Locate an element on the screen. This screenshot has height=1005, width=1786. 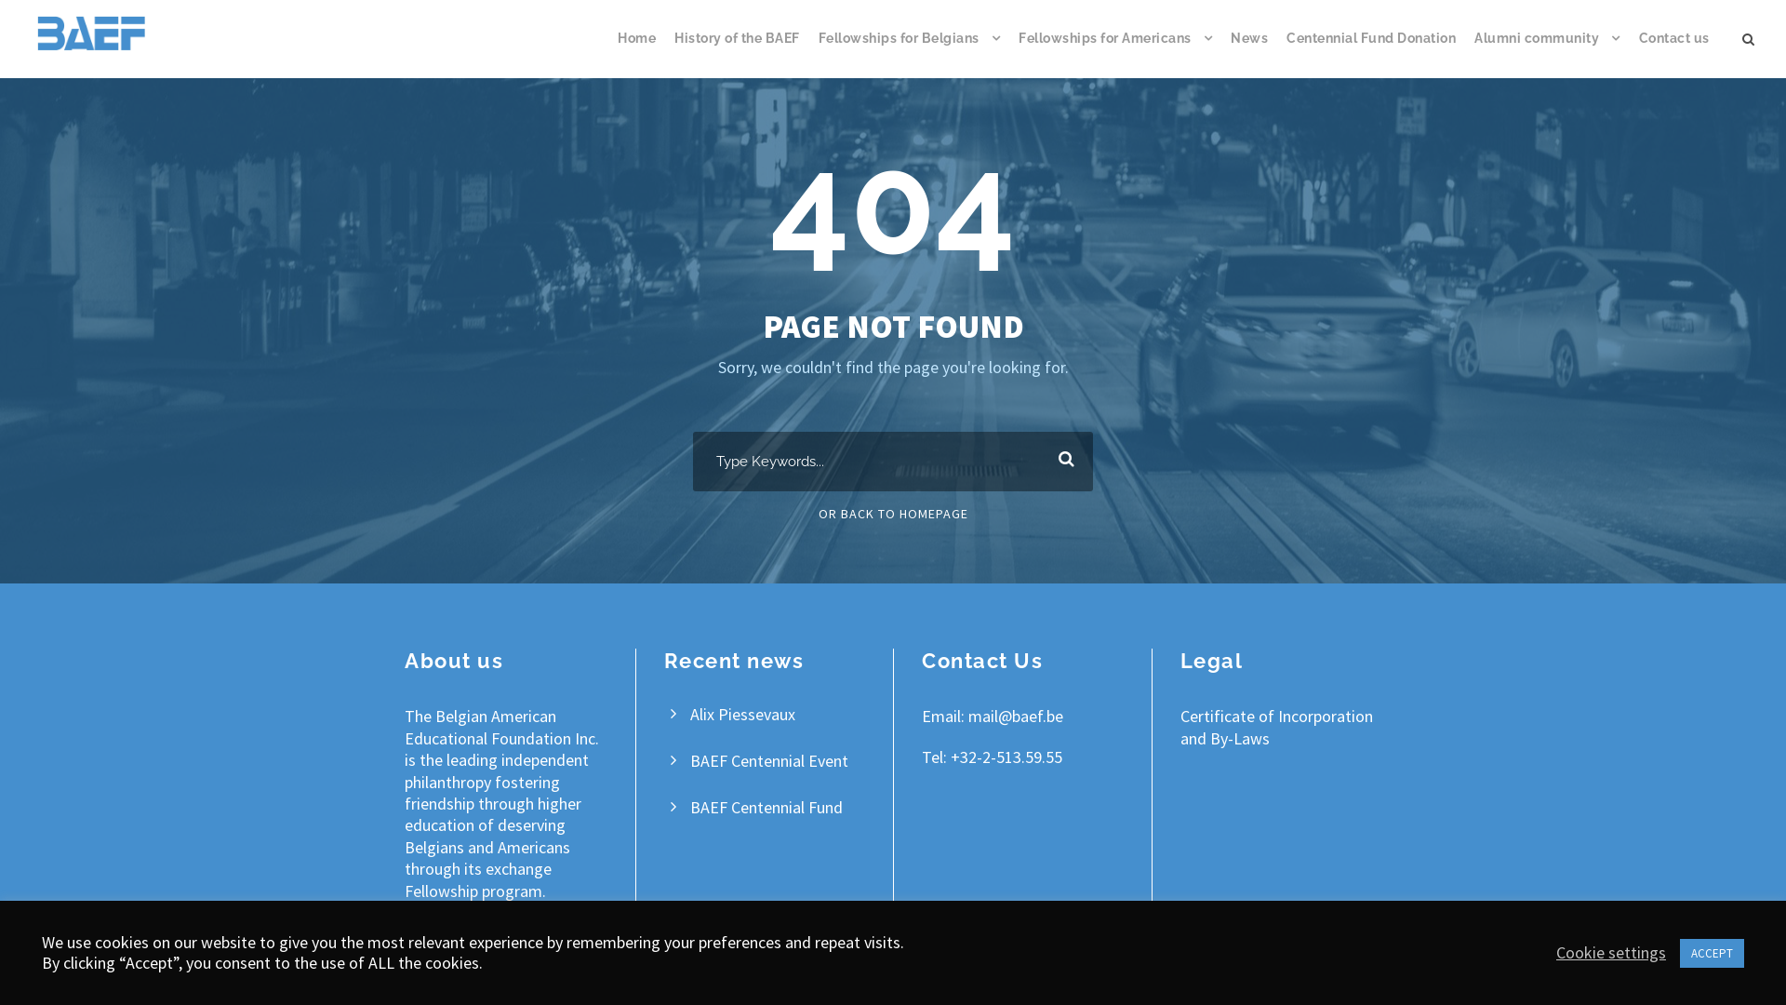
Certificate of Incorporation and By-Laws is located at coordinates (1276, 727).